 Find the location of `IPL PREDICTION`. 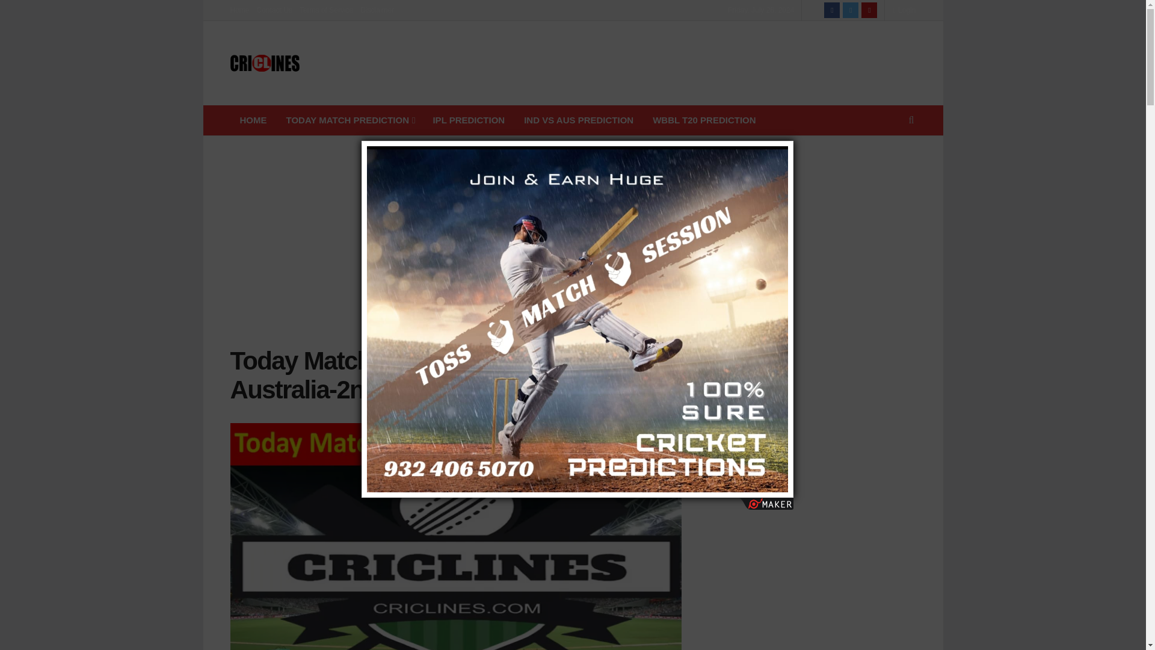

IPL PREDICTION is located at coordinates (468, 120).